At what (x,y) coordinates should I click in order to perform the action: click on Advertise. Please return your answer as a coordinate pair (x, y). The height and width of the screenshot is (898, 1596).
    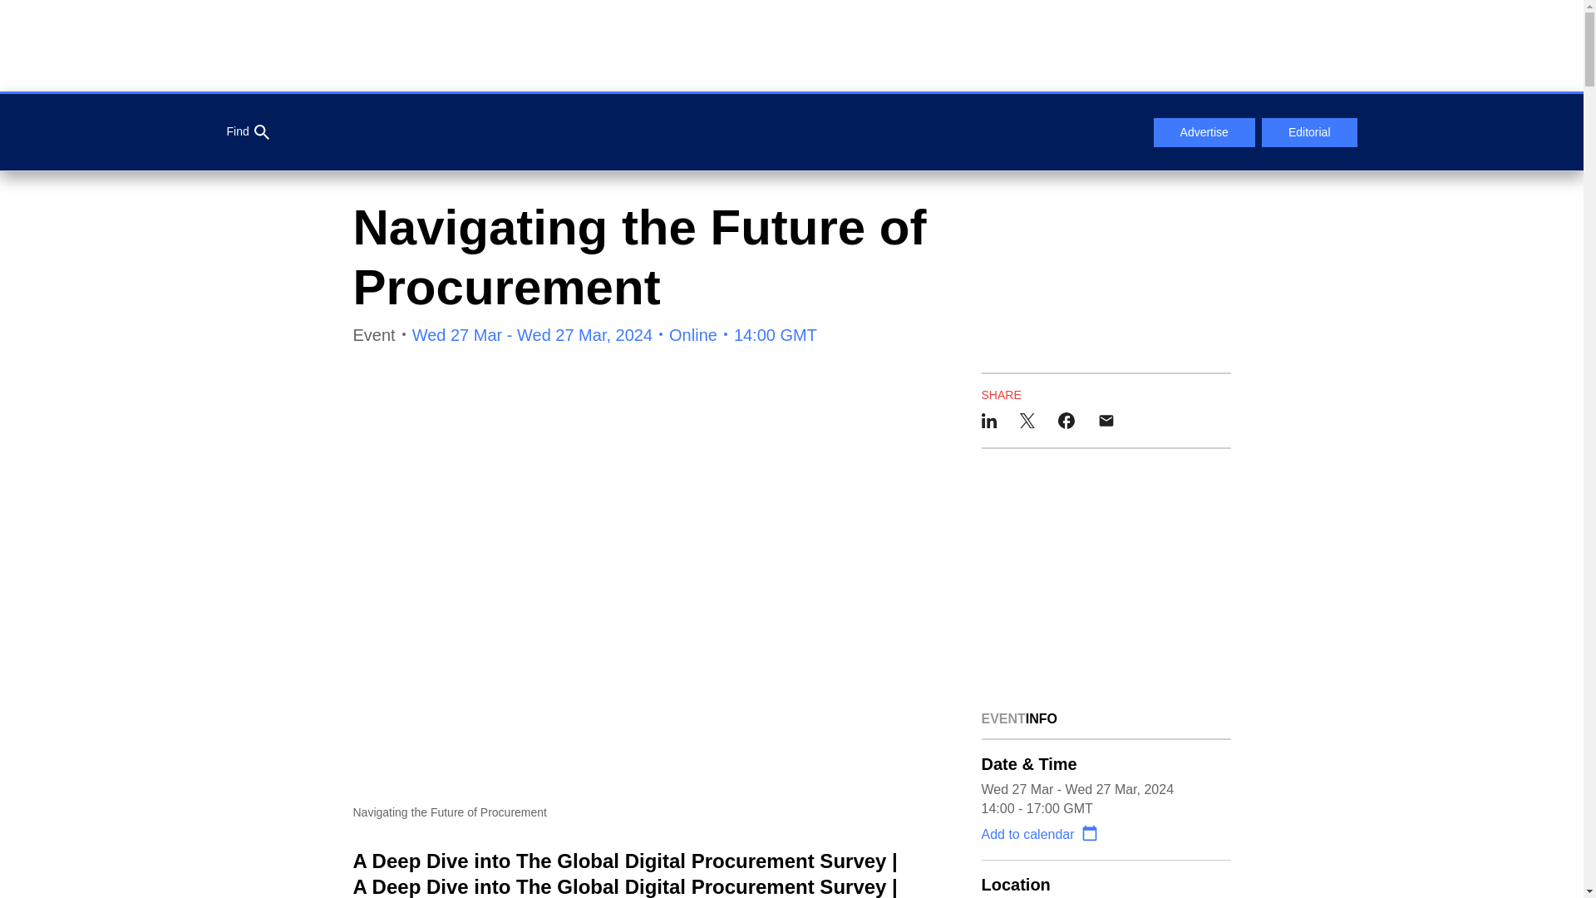
    Looking at the image, I should click on (1204, 133).